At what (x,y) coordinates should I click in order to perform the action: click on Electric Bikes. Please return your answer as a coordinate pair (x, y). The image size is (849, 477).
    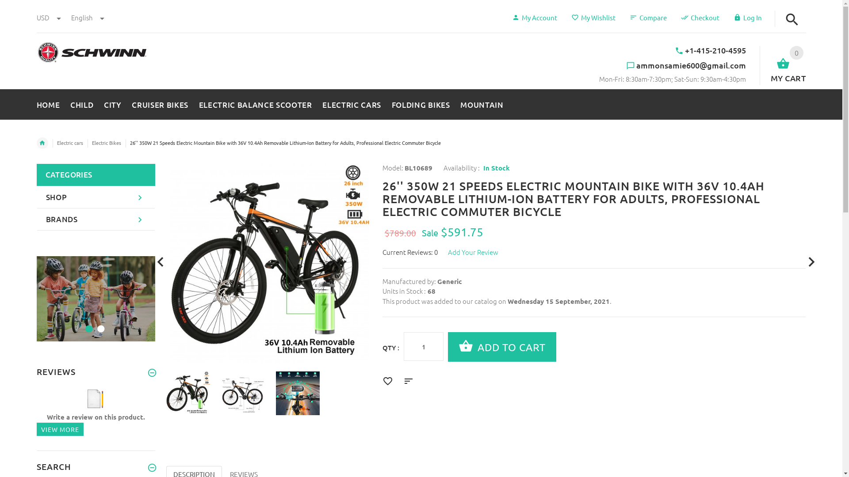
    Looking at the image, I should click on (107, 143).